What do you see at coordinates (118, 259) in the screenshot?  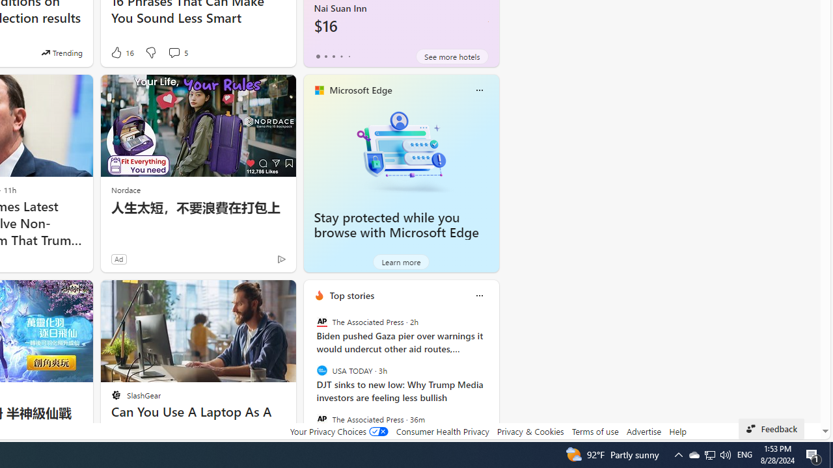 I see `Ad` at bounding box center [118, 259].